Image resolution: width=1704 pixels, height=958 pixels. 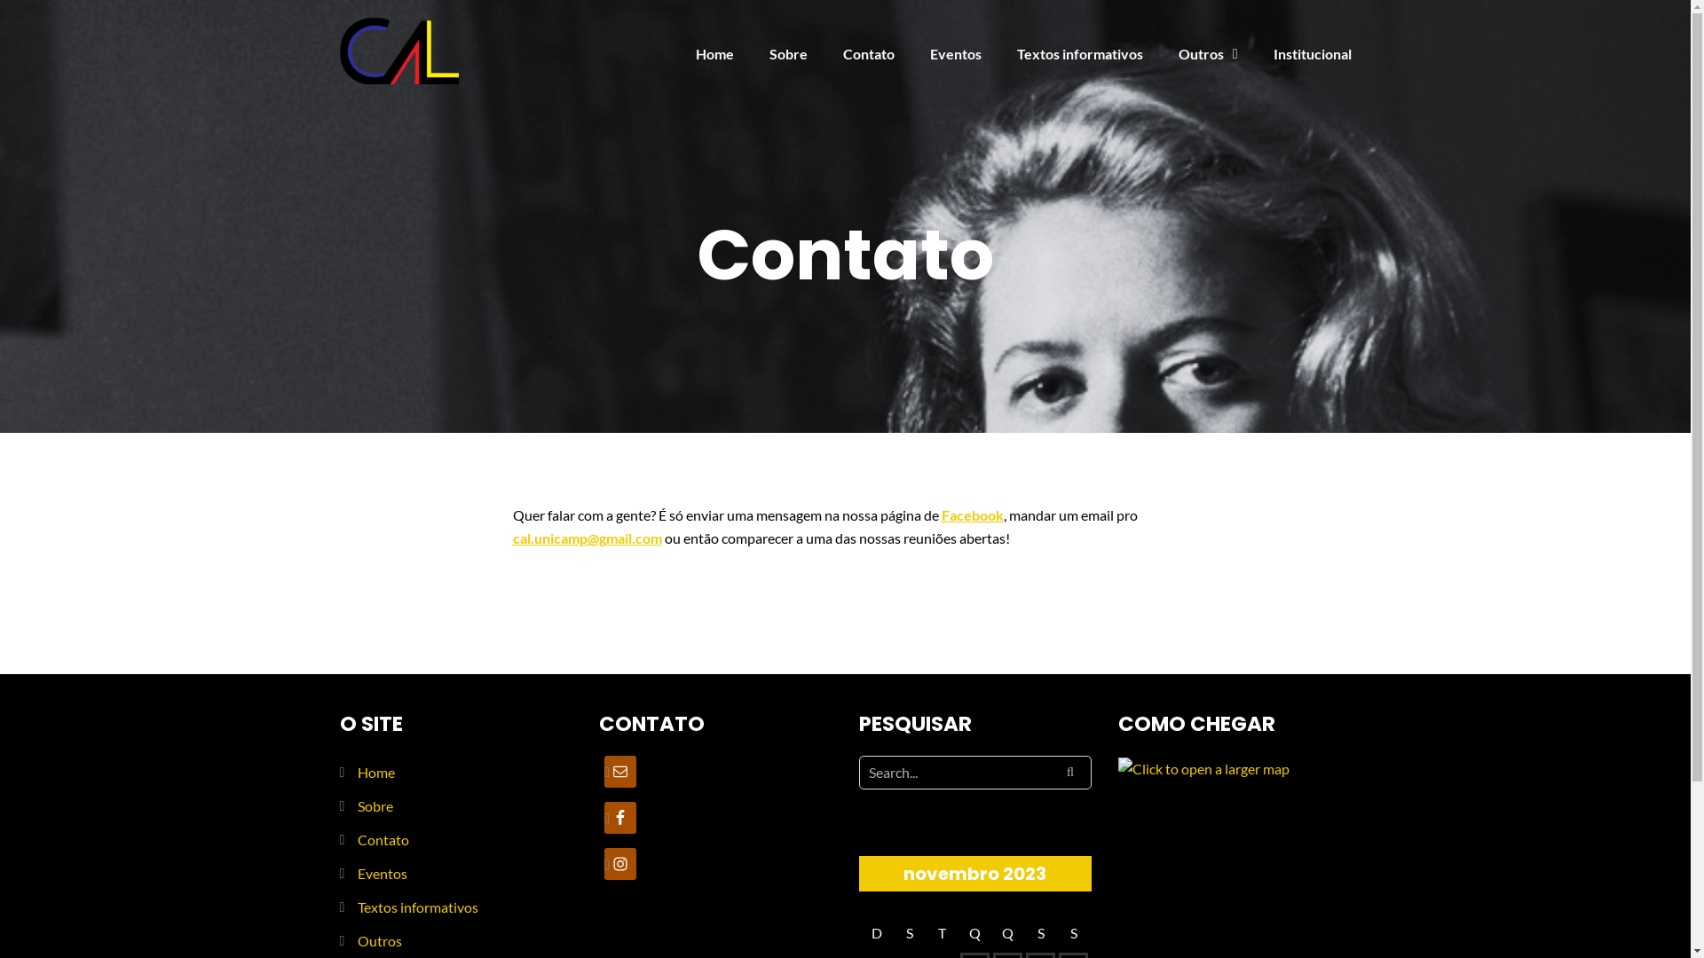 What do you see at coordinates (417, 907) in the screenshot?
I see `Textos informativos` at bounding box center [417, 907].